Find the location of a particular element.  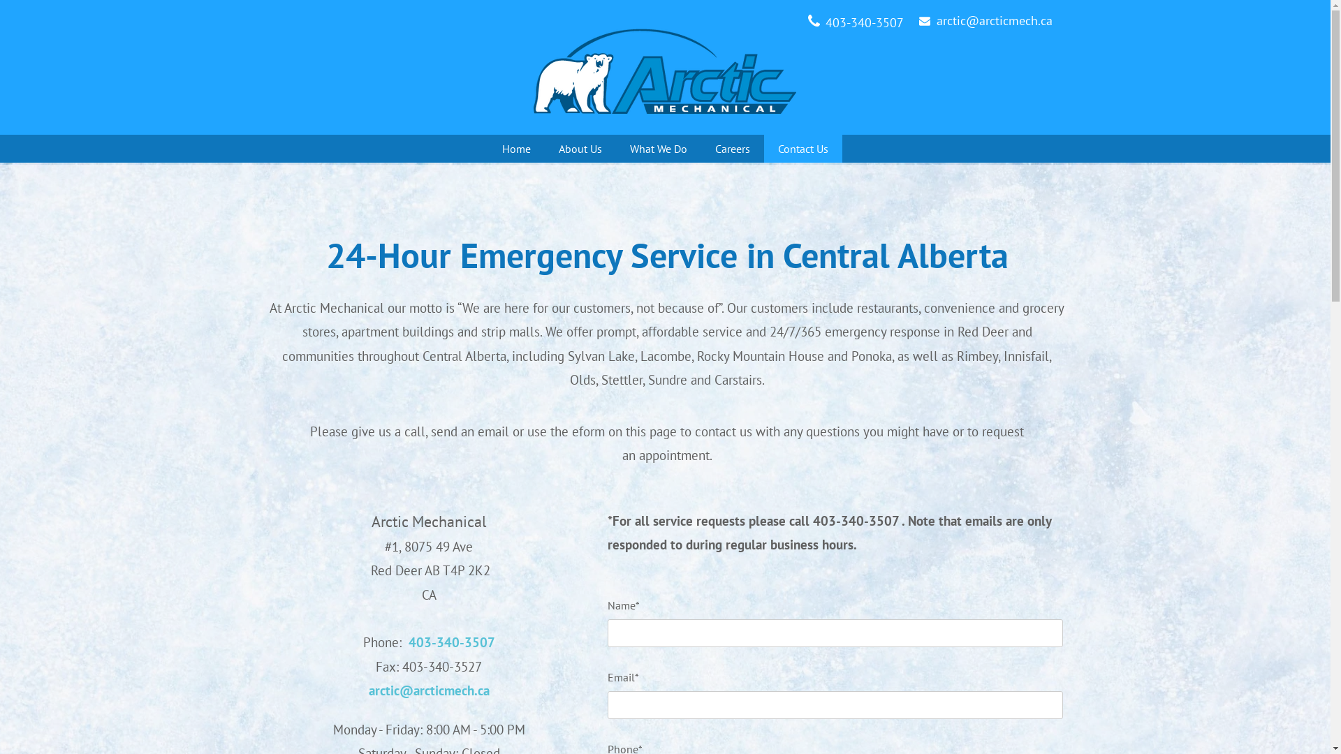

About Us is located at coordinates (580, 149).